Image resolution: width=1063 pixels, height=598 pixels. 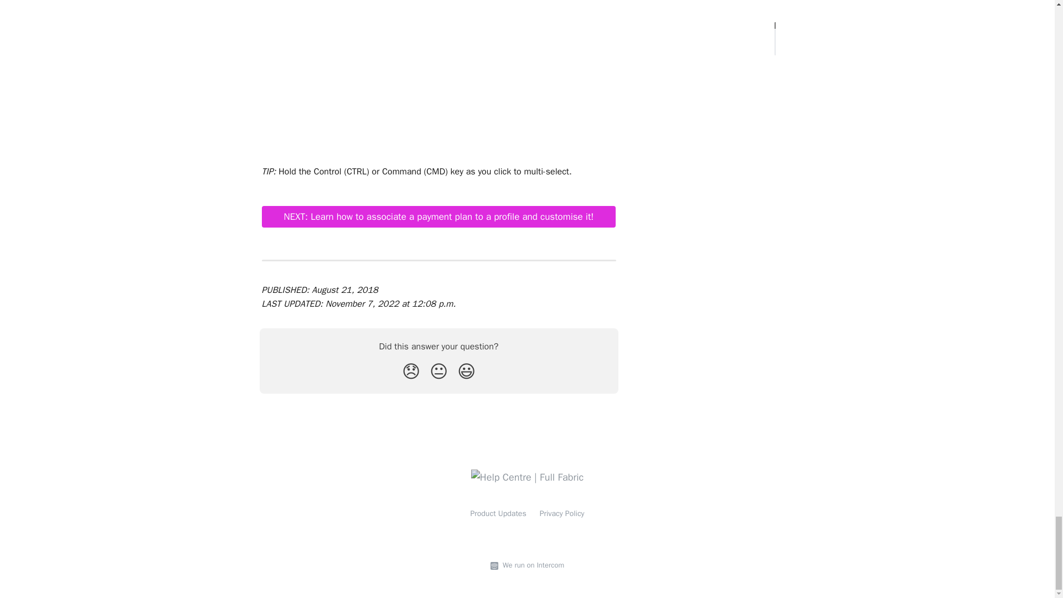 What do you see at coordinates (466, 372) in the screenshot?
I see `Smiley` at bounding box center [466, 372].